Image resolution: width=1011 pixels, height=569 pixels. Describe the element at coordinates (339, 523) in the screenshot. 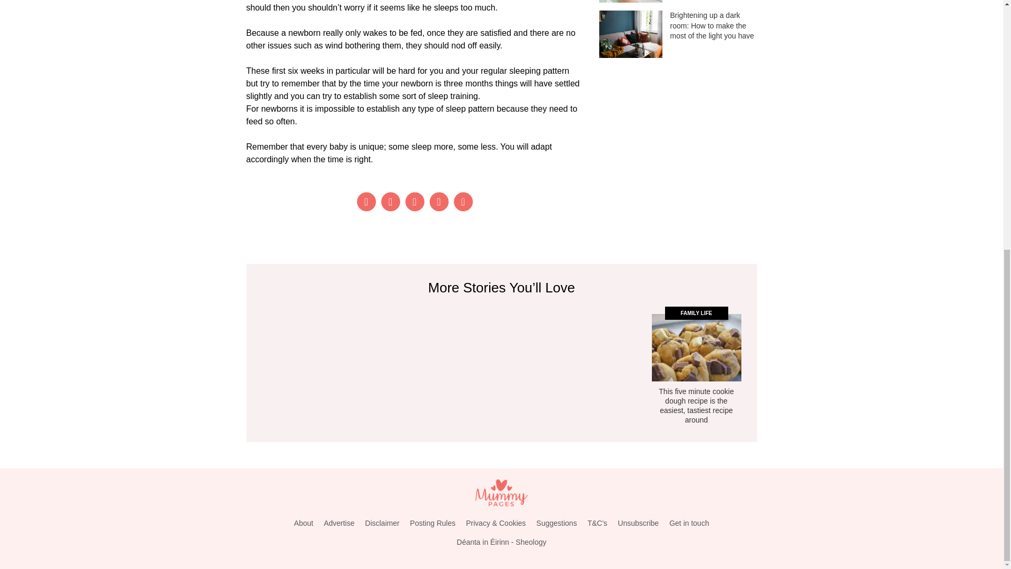

I see `Advertise` at that location.